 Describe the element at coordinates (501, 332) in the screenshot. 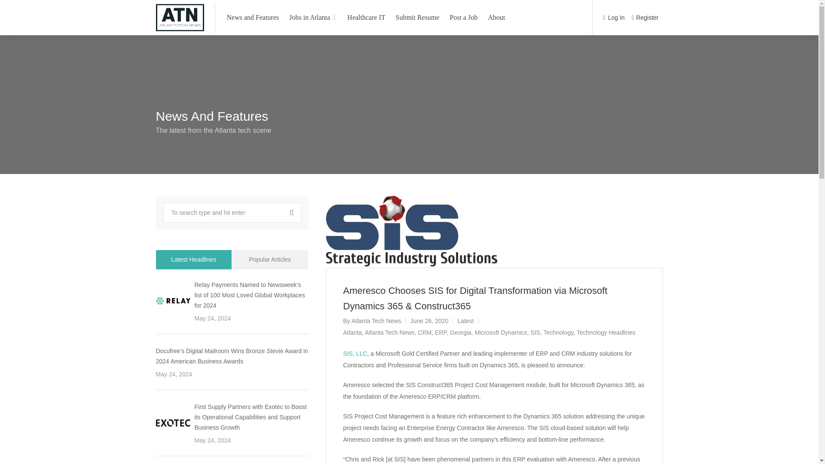

I see `Microsoft Dynamics` at that location.